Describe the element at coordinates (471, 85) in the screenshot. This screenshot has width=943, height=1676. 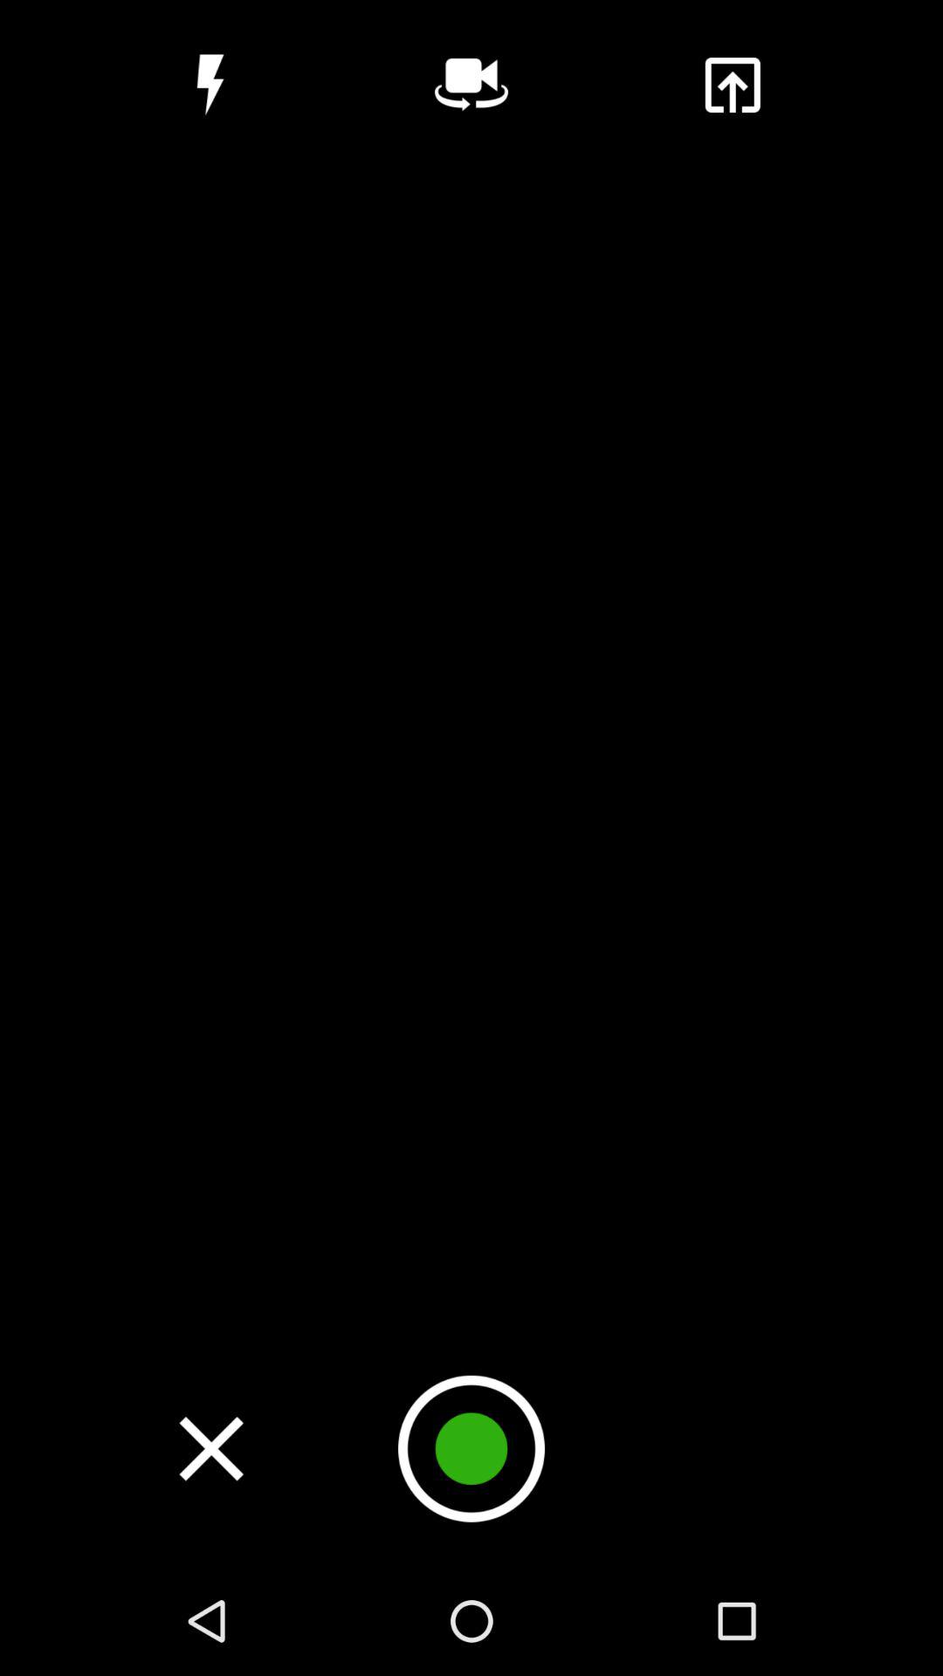
I see `he can activate the simple voice command` at that location.